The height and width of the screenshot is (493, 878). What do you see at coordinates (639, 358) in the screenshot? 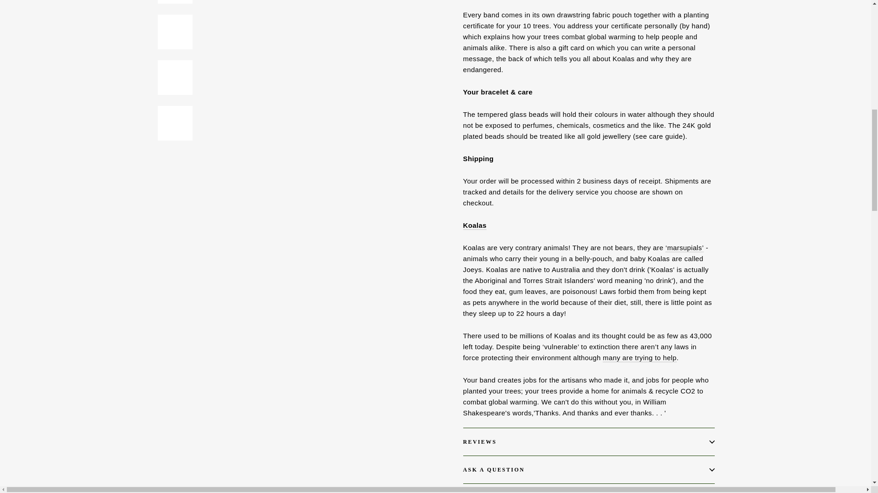
I see `Koala` at bounding box center [639, 358].